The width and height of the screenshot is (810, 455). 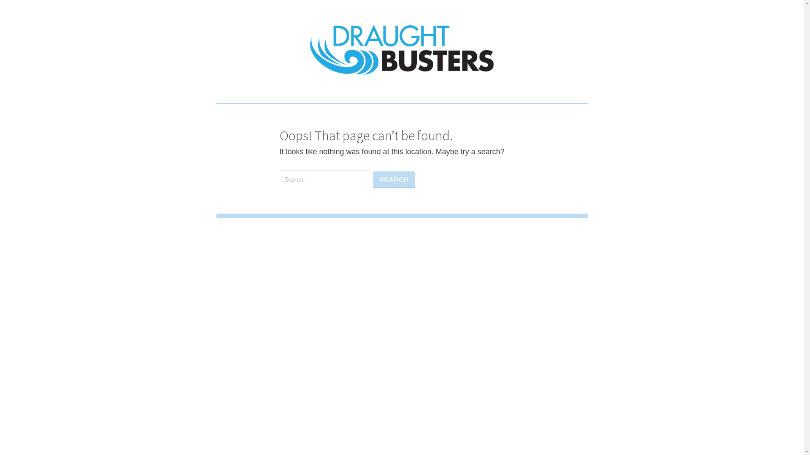 What do you see at coordinates (427, 216) in the screenshot?
I see `AUTOMATTIC` at bounding box center [427, 216].